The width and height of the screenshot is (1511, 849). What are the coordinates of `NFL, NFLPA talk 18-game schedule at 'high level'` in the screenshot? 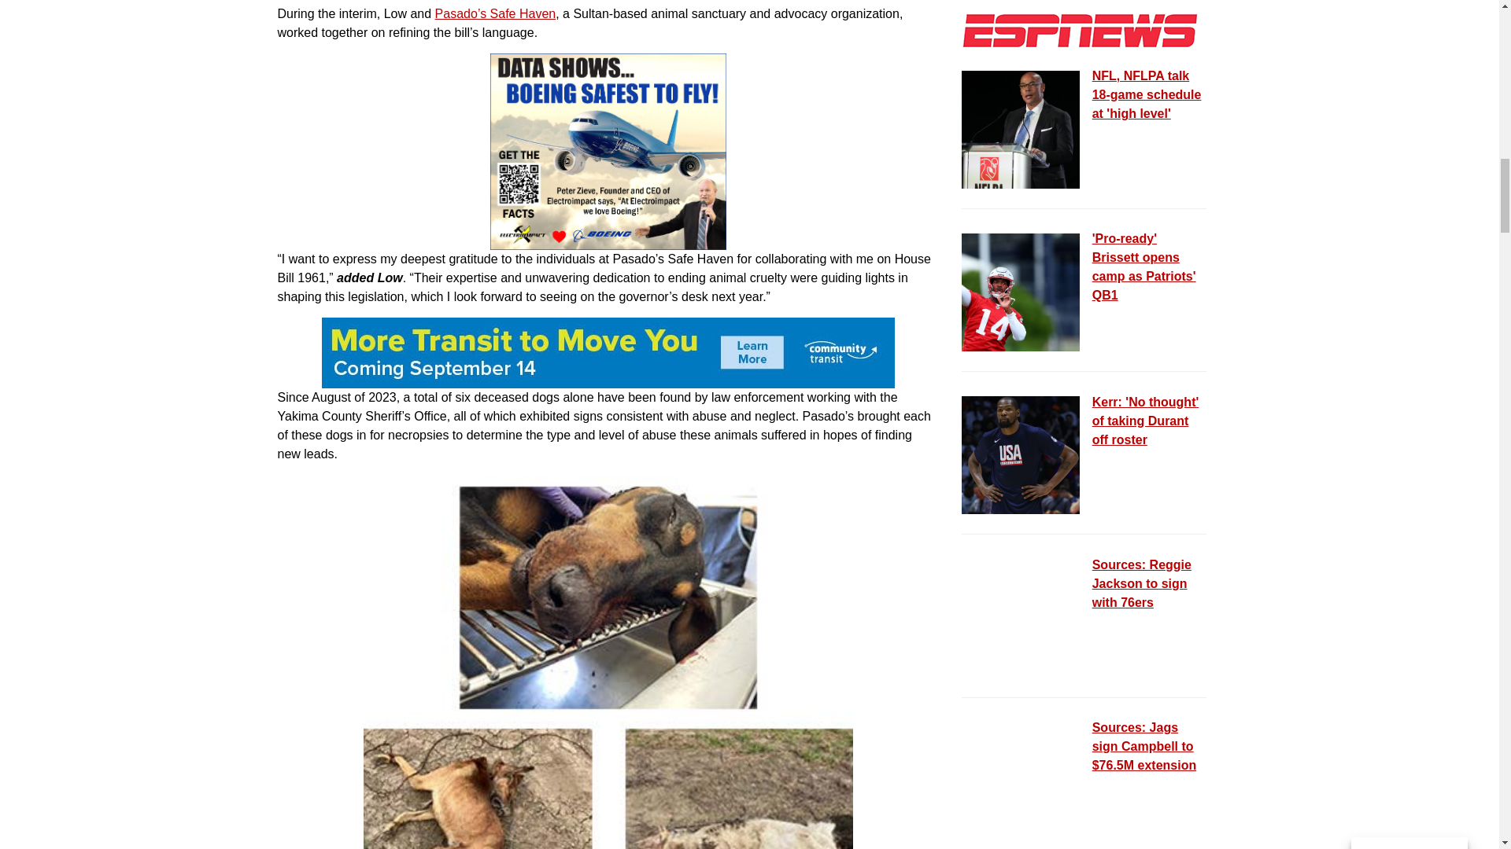 It's located at (1020, 129).